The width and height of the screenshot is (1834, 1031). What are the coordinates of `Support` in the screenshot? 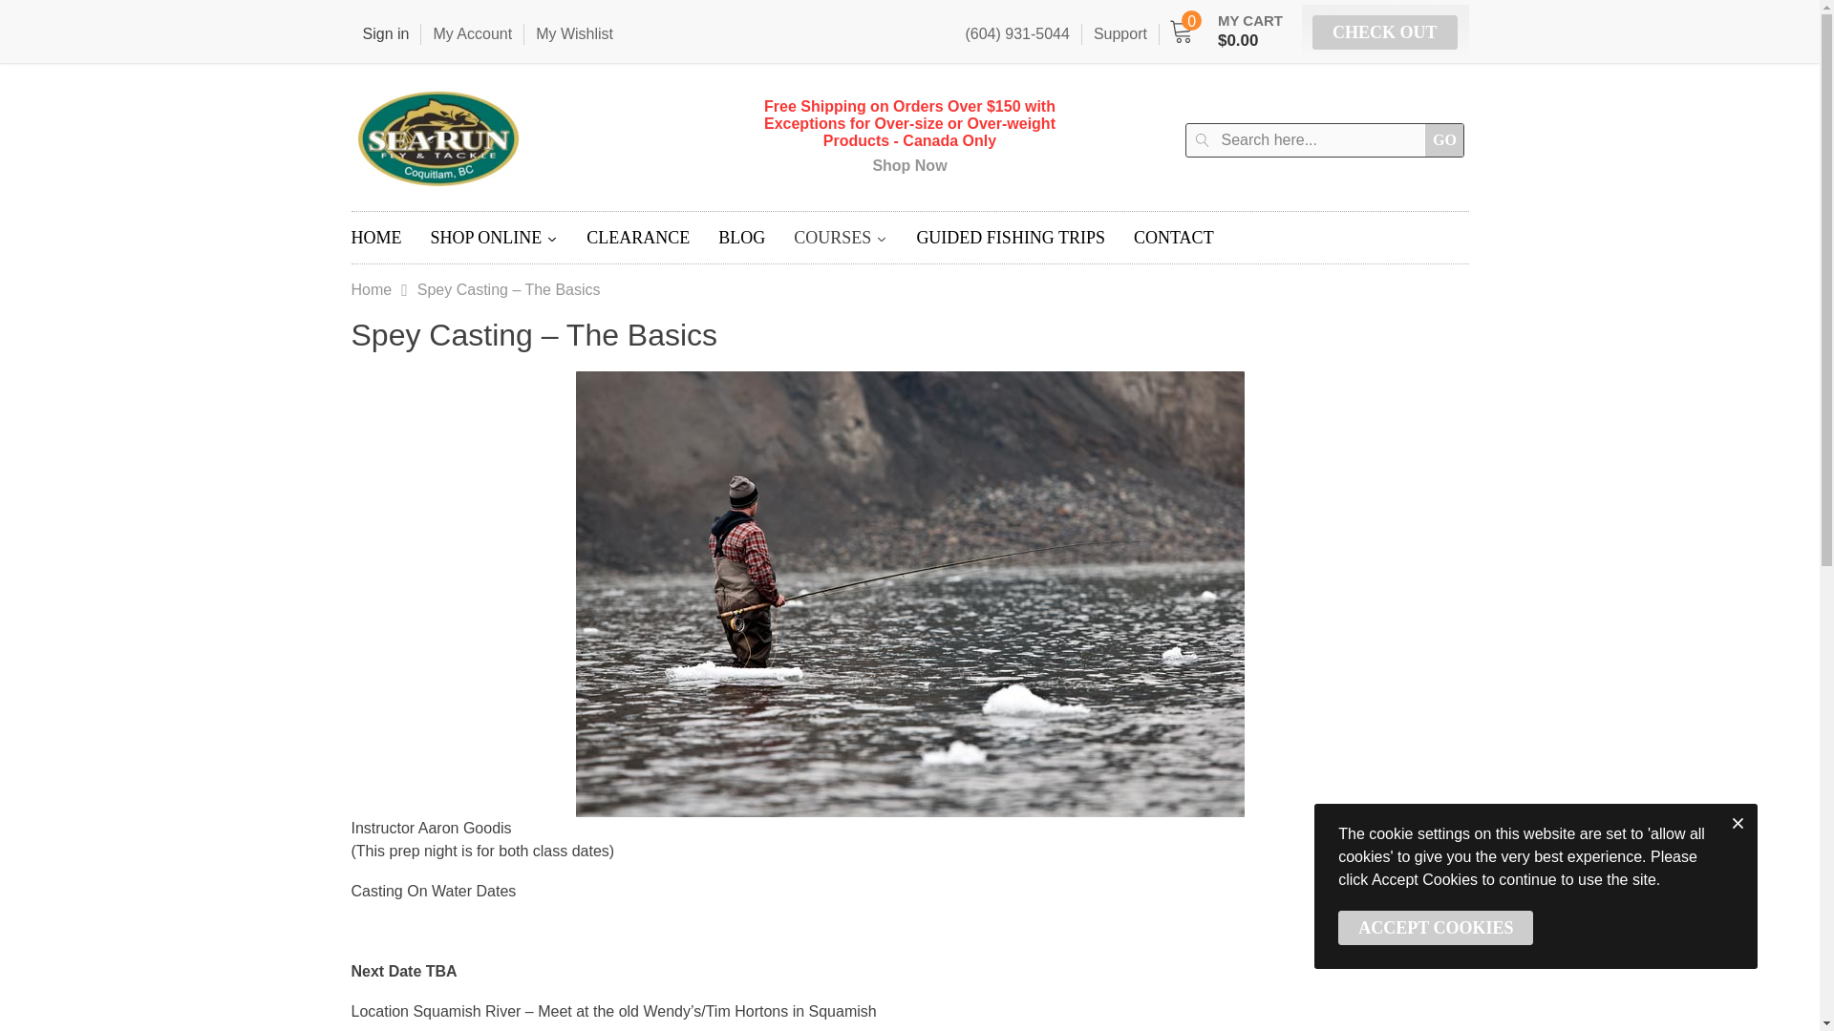 It's located at (1120, 34).